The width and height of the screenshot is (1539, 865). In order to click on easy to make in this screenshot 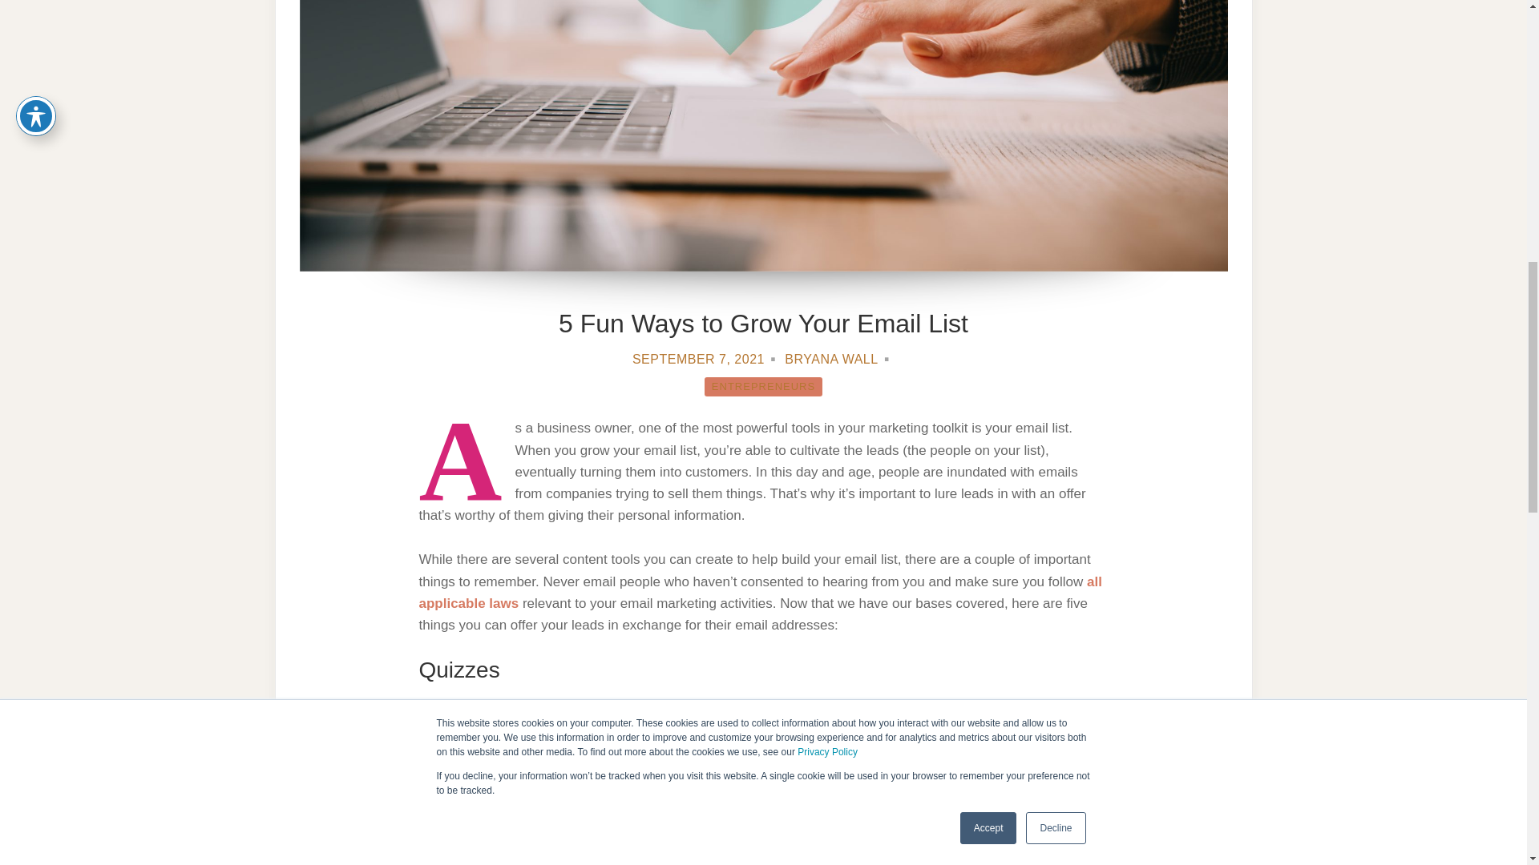, I will do `click(624, 706)`.